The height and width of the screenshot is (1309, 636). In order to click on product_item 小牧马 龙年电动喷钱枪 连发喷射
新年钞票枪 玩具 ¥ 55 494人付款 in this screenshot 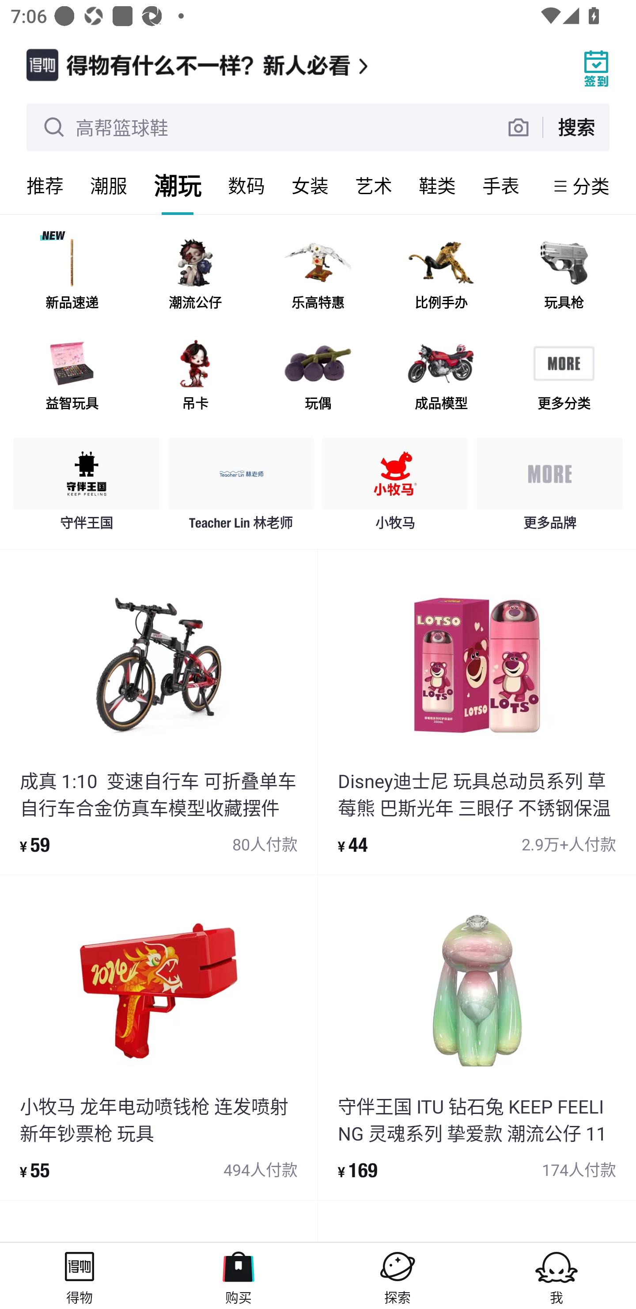, I will do `click(159, 1038)`.